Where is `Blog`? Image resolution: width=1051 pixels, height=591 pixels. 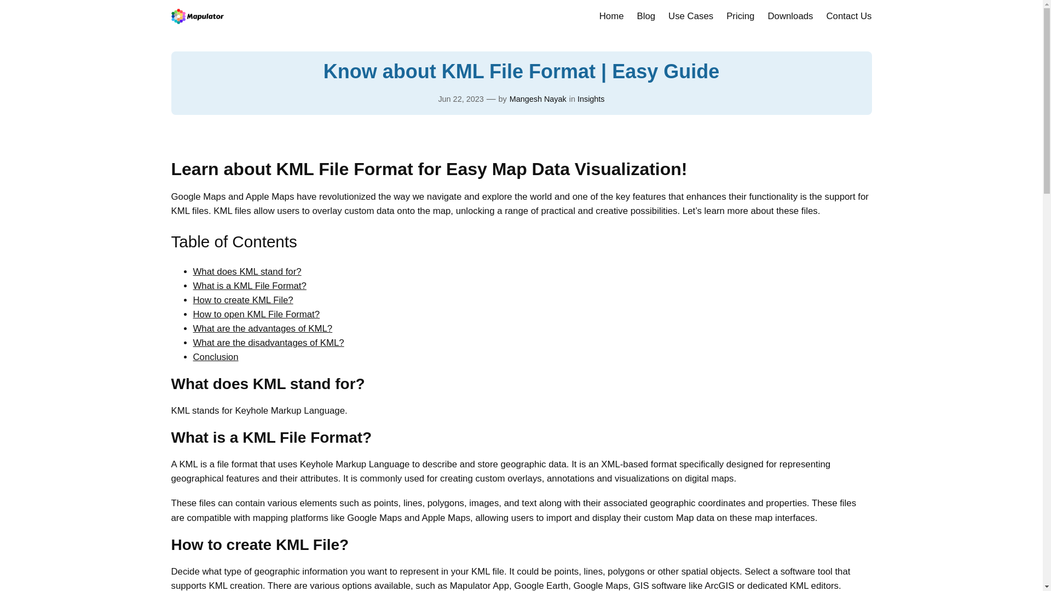 Blog is located at coordinates (646, 16).